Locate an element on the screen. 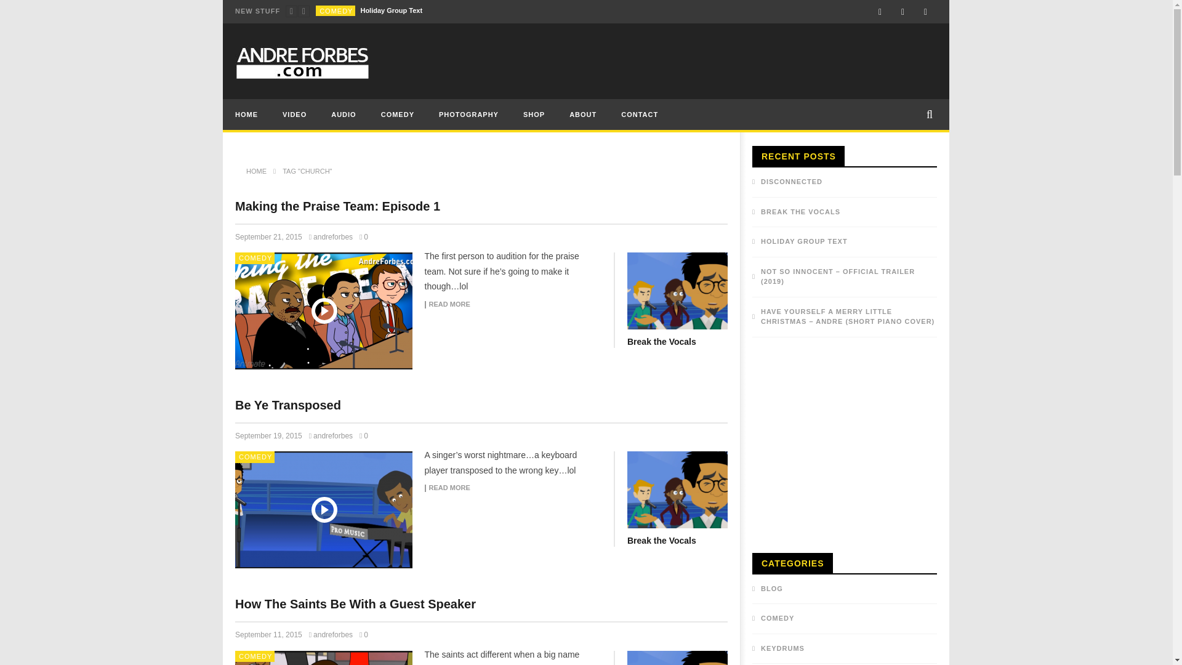 The width and height of the screenshot is (1182, 665). AUDIO is located at coordinates (344, 114).